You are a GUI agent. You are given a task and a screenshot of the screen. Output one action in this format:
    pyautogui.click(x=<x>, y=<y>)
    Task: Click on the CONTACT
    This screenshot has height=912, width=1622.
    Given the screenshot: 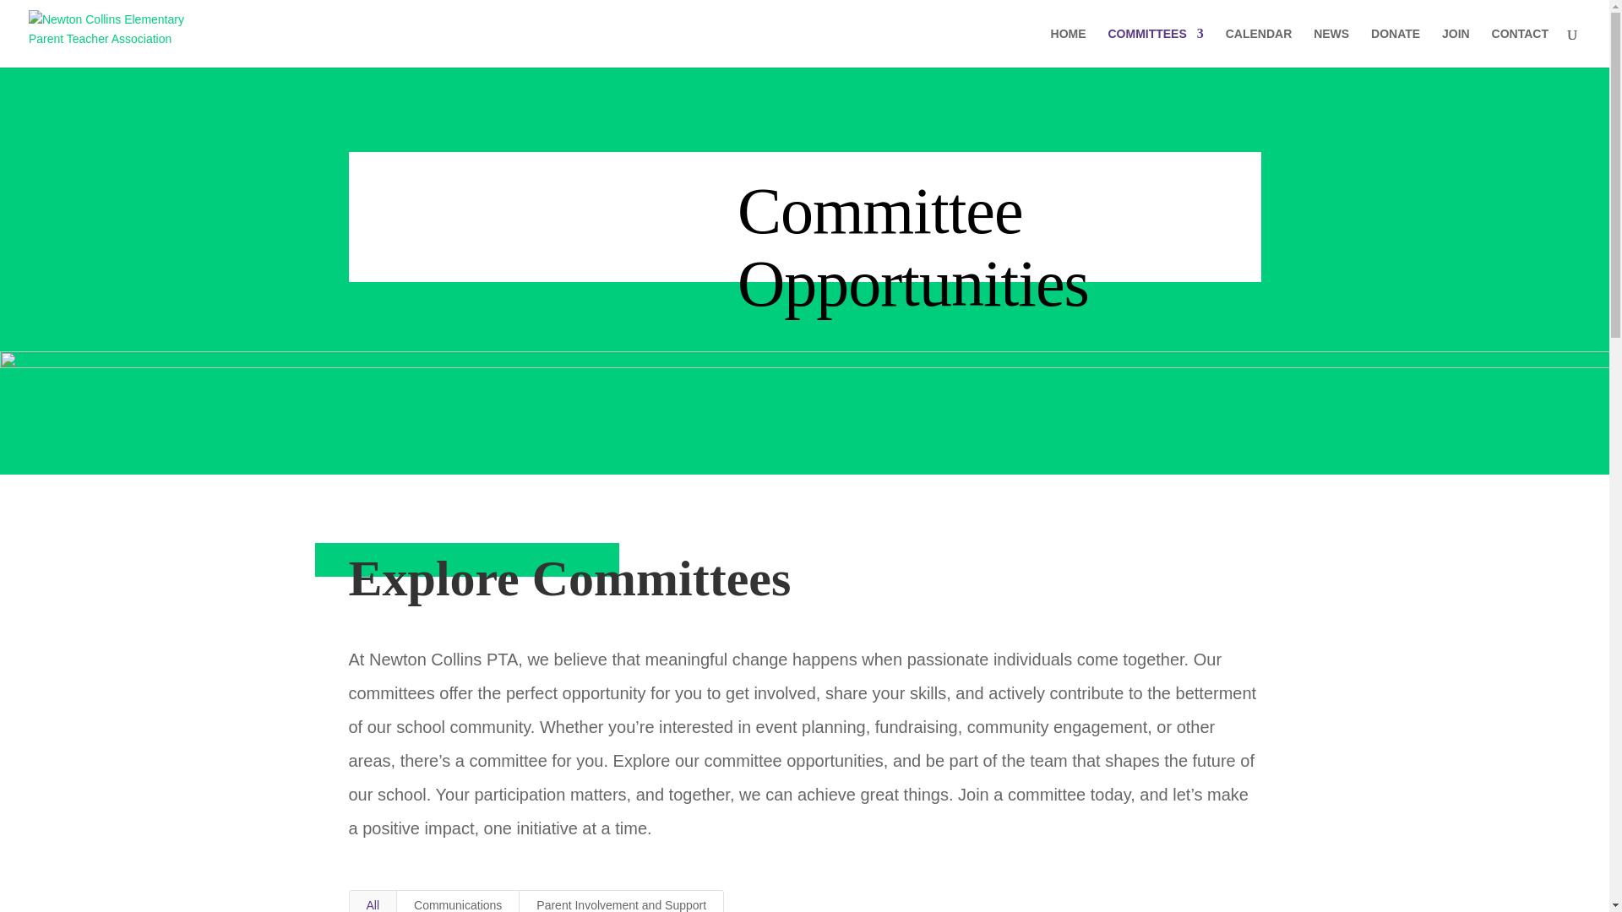 What is the action you would take?
    pyautogui.click(x=1521, y=47)
    